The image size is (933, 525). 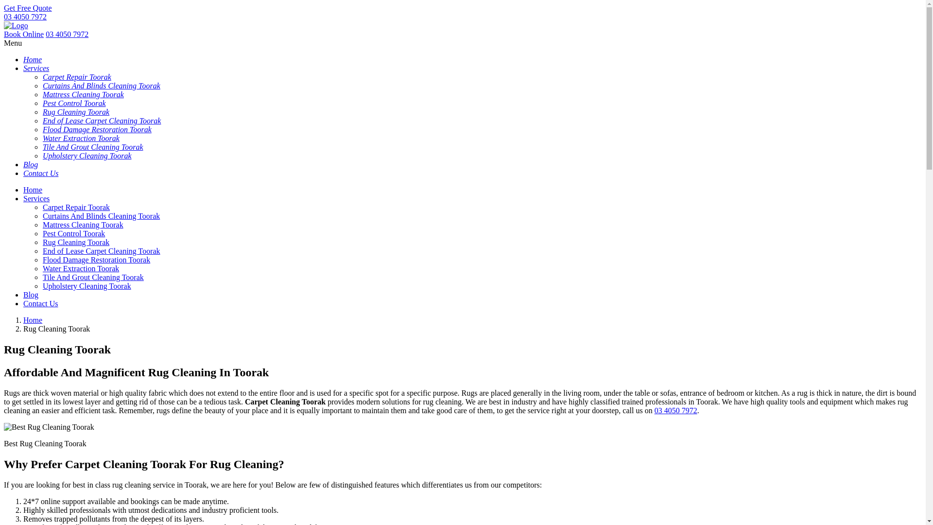 What do you see at coordinates (36, 198) in the screenshot?
I see `Services` at bounding box center [36, 198].